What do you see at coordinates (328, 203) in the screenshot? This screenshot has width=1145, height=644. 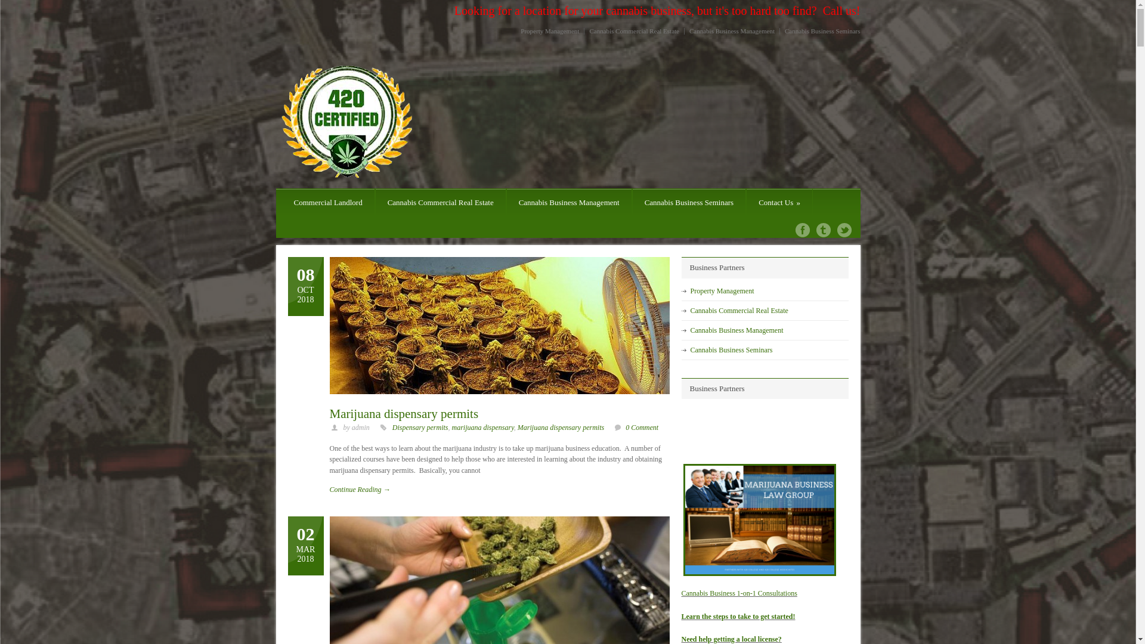 I see `Commercial Landlord` at bounding box center [328, 203].